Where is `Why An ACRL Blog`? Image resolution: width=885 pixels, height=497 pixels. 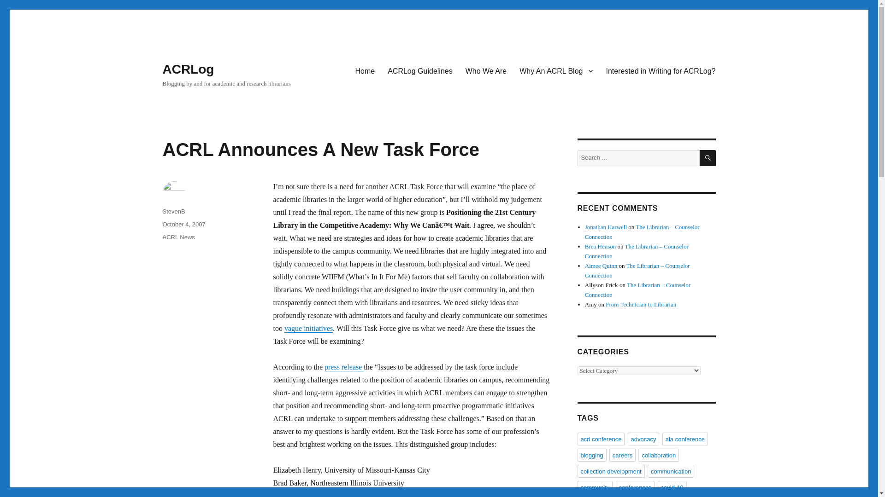 Why An ACRL Blog is located at coordinates (556, 70).